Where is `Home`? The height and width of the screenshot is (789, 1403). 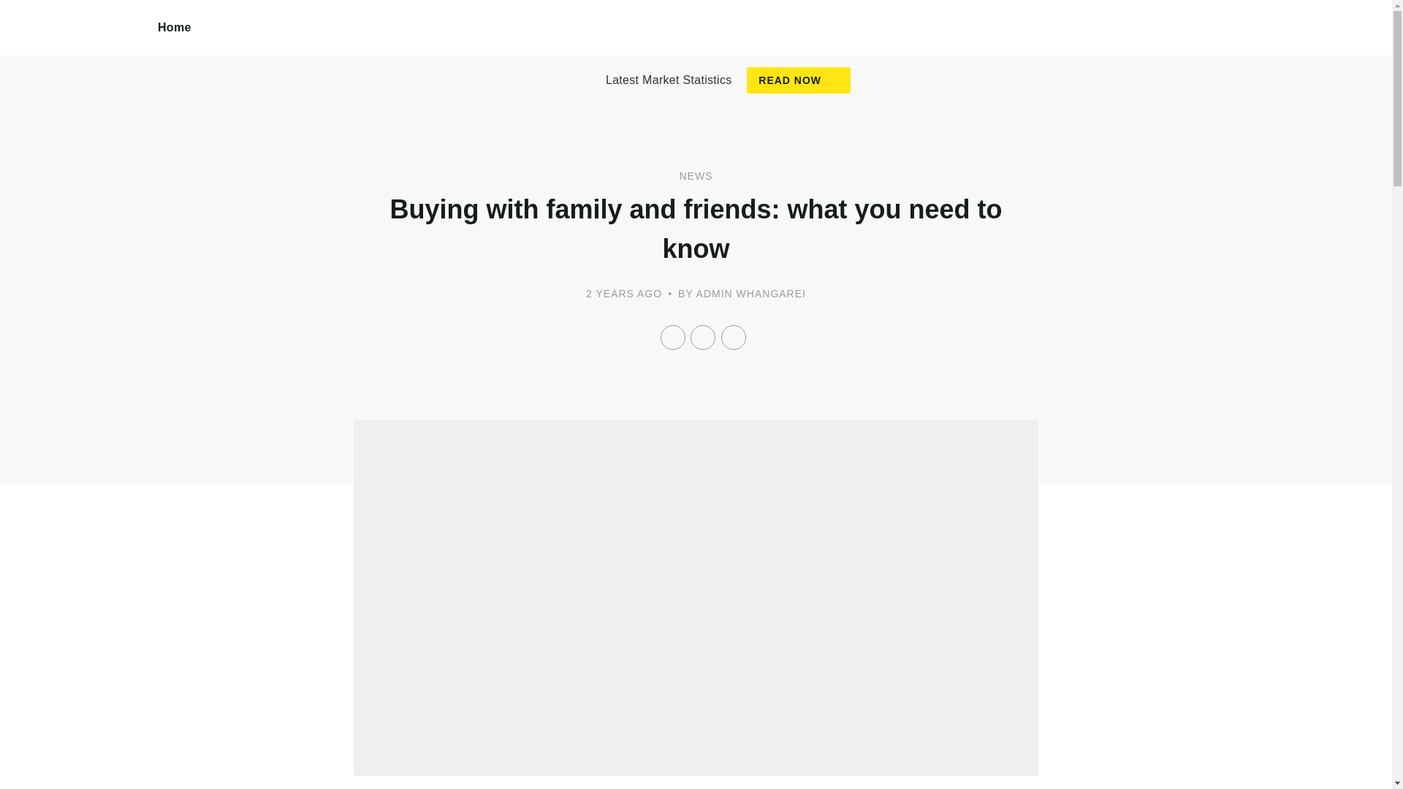 Home is located at coordinates (175, 28).